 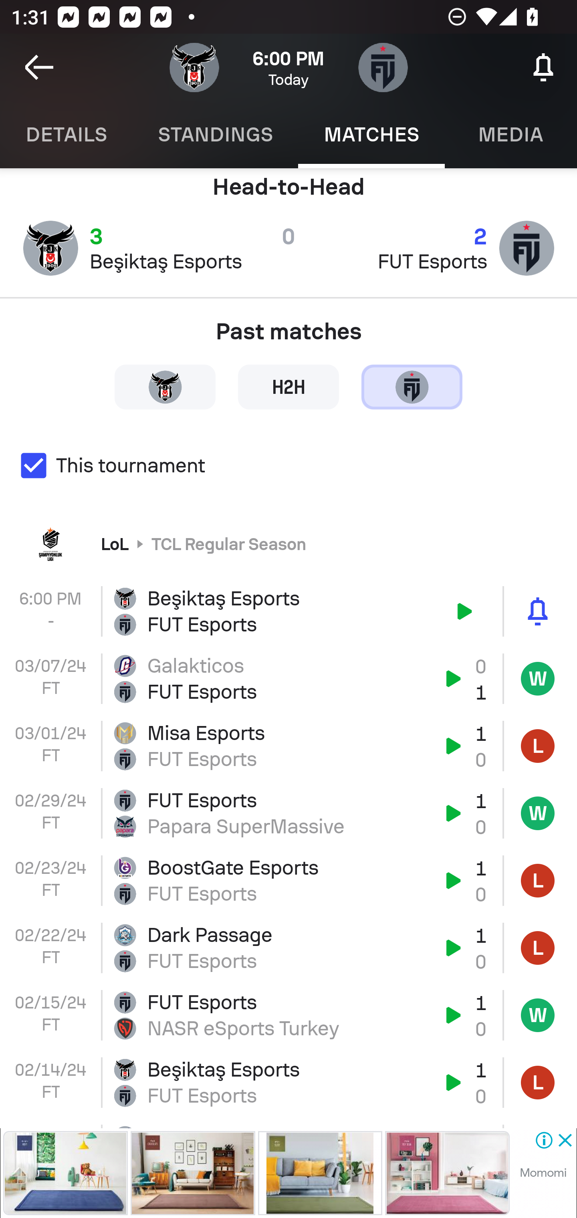 What do you see at coordinates (288, 543) in the screenshot?
I see `LoL TCL Regular Season` at bounding box center [288, 543].